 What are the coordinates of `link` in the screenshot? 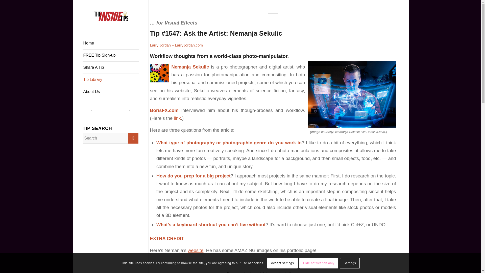 It's located at (177, 118).